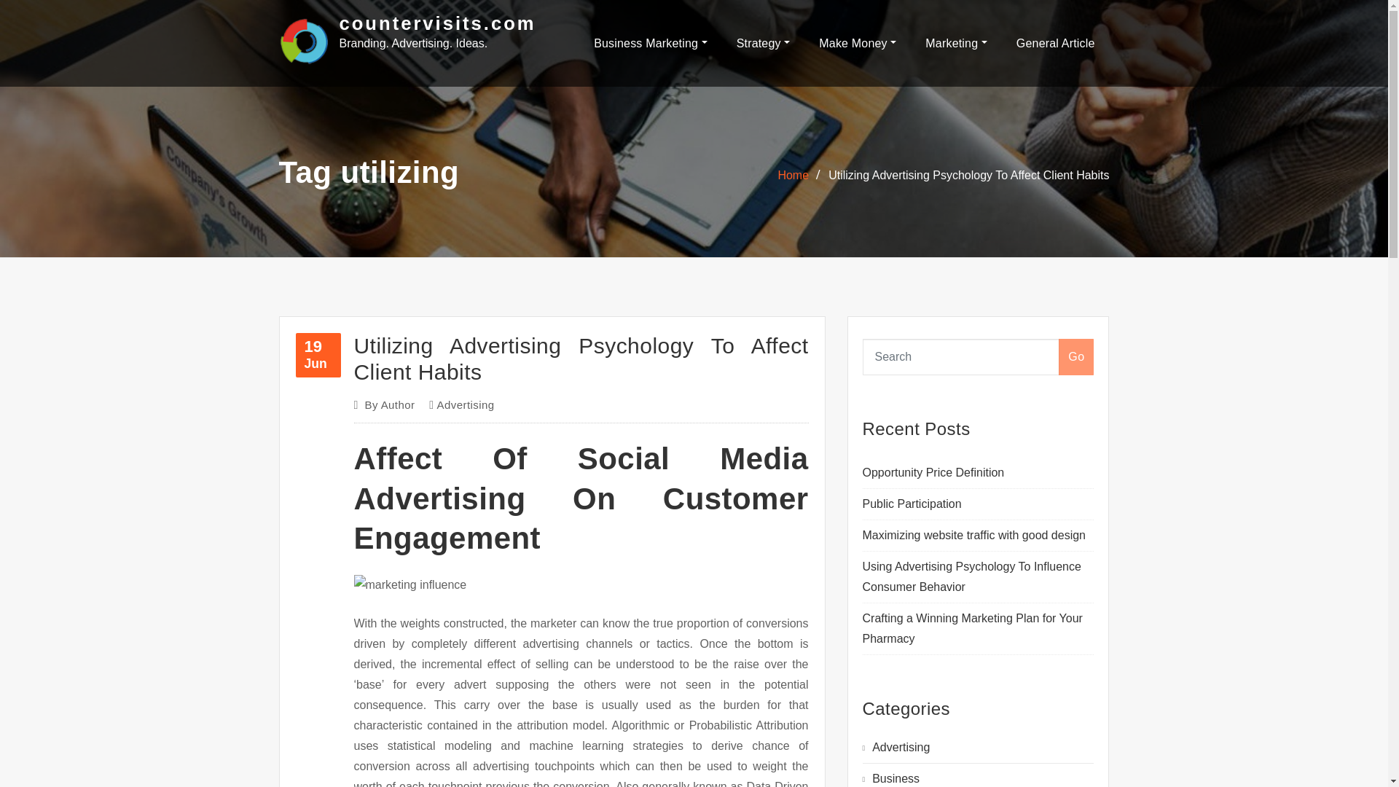 The width and height of the screenshot is (1399, 787). Describe the element at coordinates (793, 175) in the screenshot. I see `Home` at that location.